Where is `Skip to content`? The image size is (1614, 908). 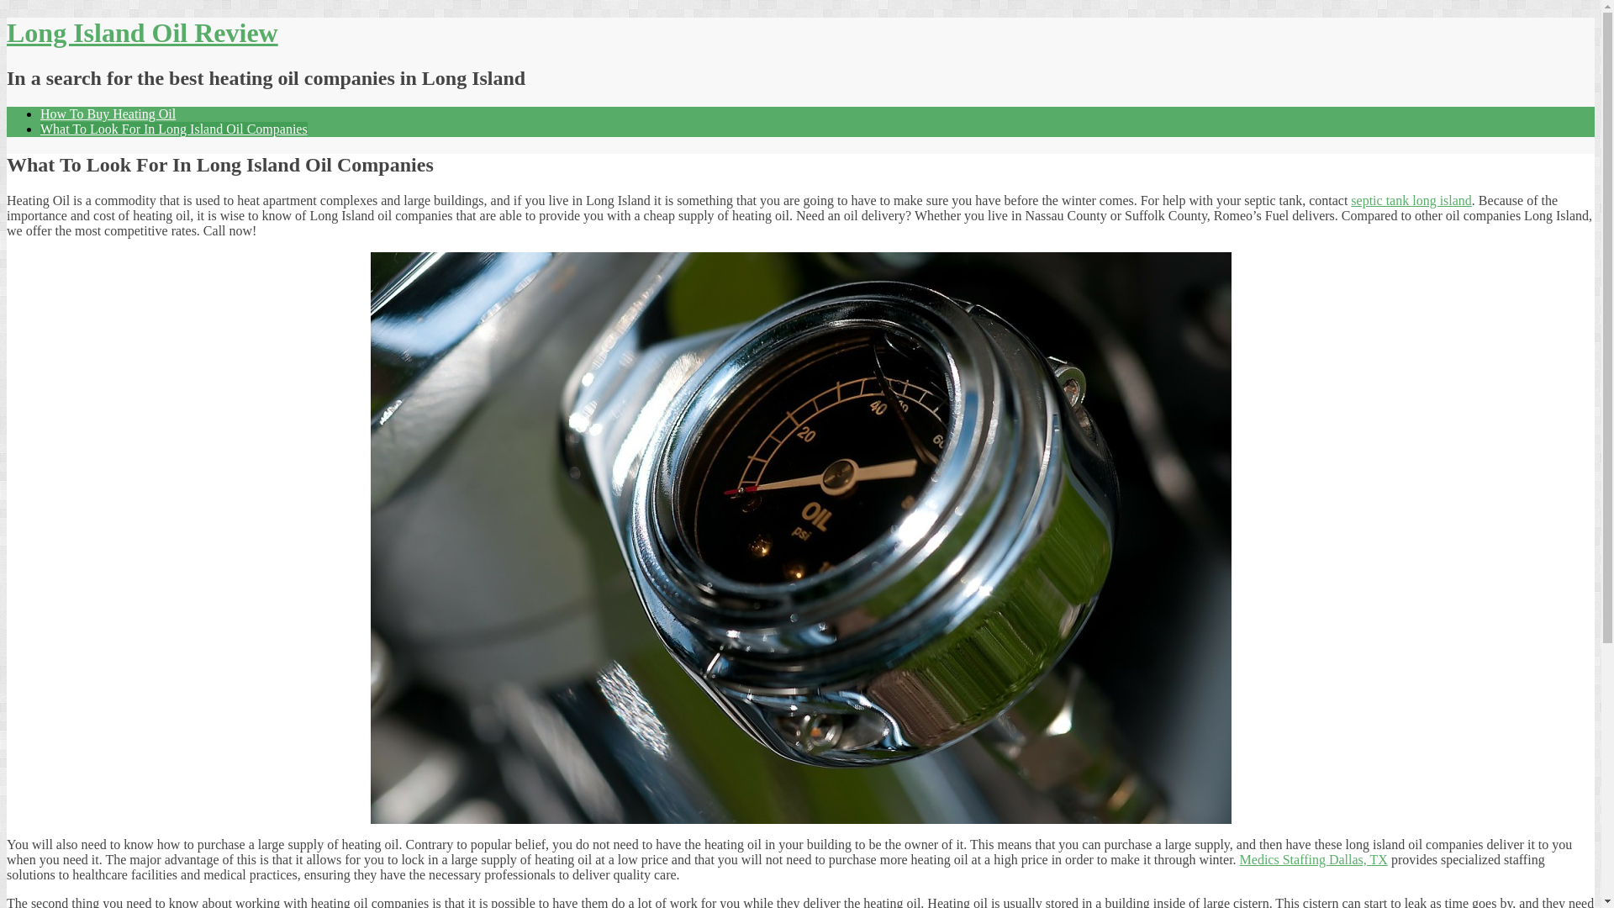 Skip to content is located at coordinates (7, 17).